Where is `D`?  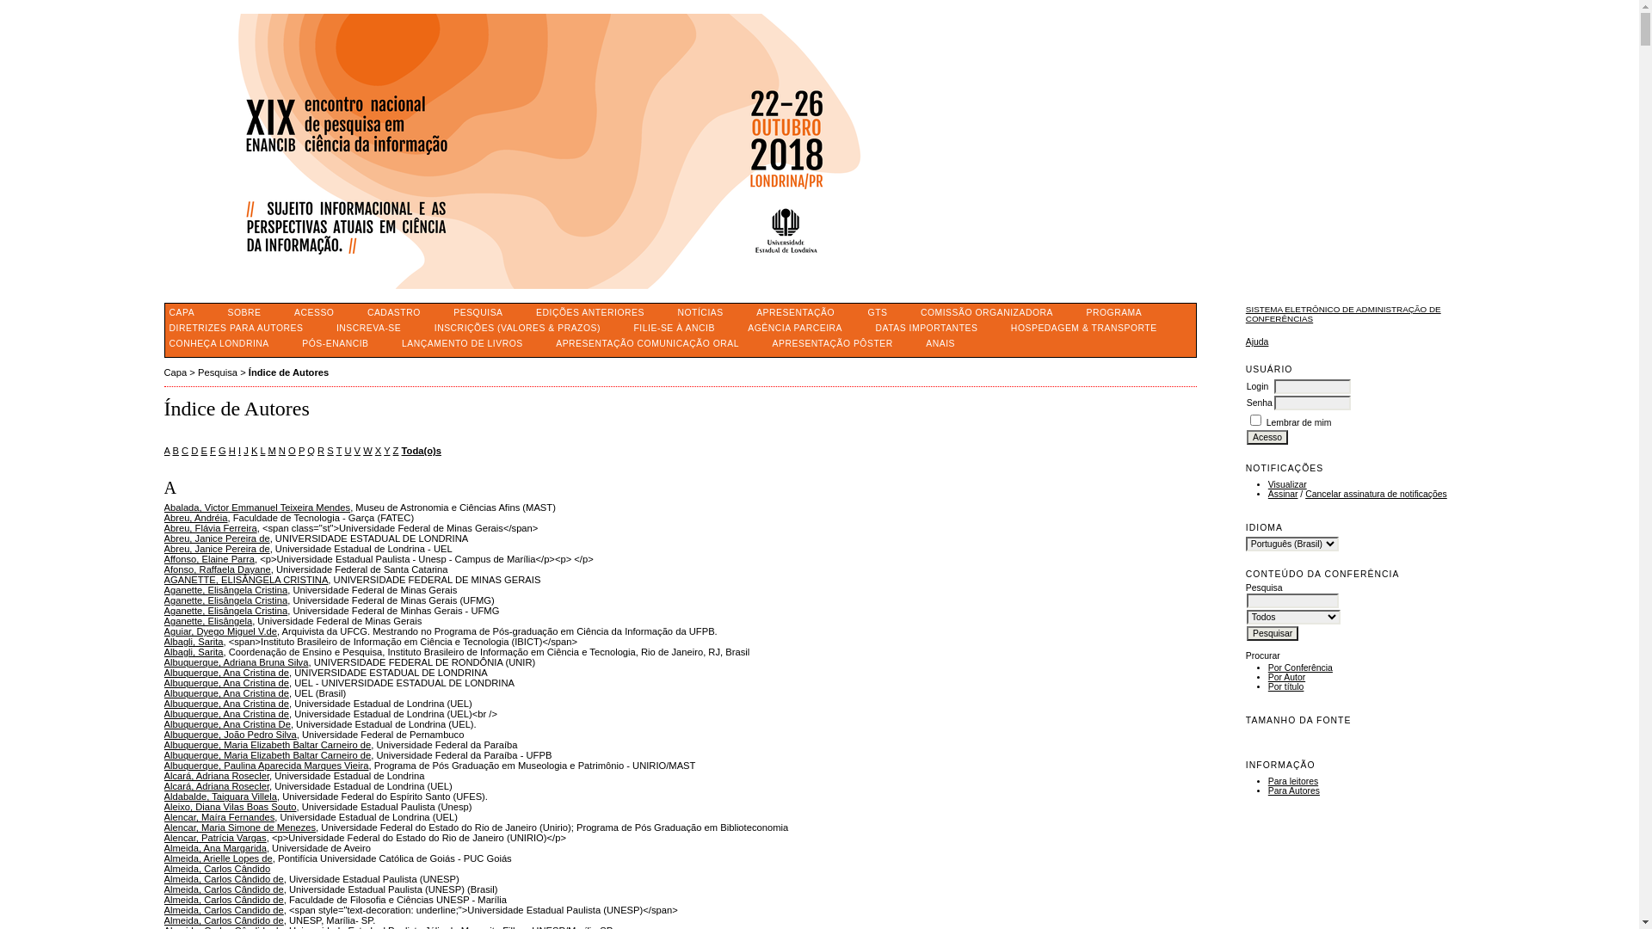 D is located at coordinates (194, 451).